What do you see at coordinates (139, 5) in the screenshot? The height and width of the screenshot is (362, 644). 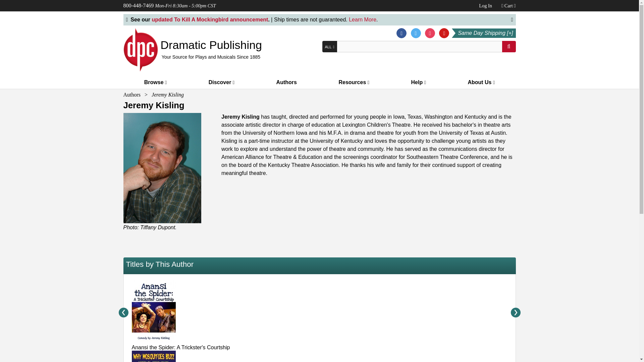 I see `800-448-7469` at bounding box center [139, 5].